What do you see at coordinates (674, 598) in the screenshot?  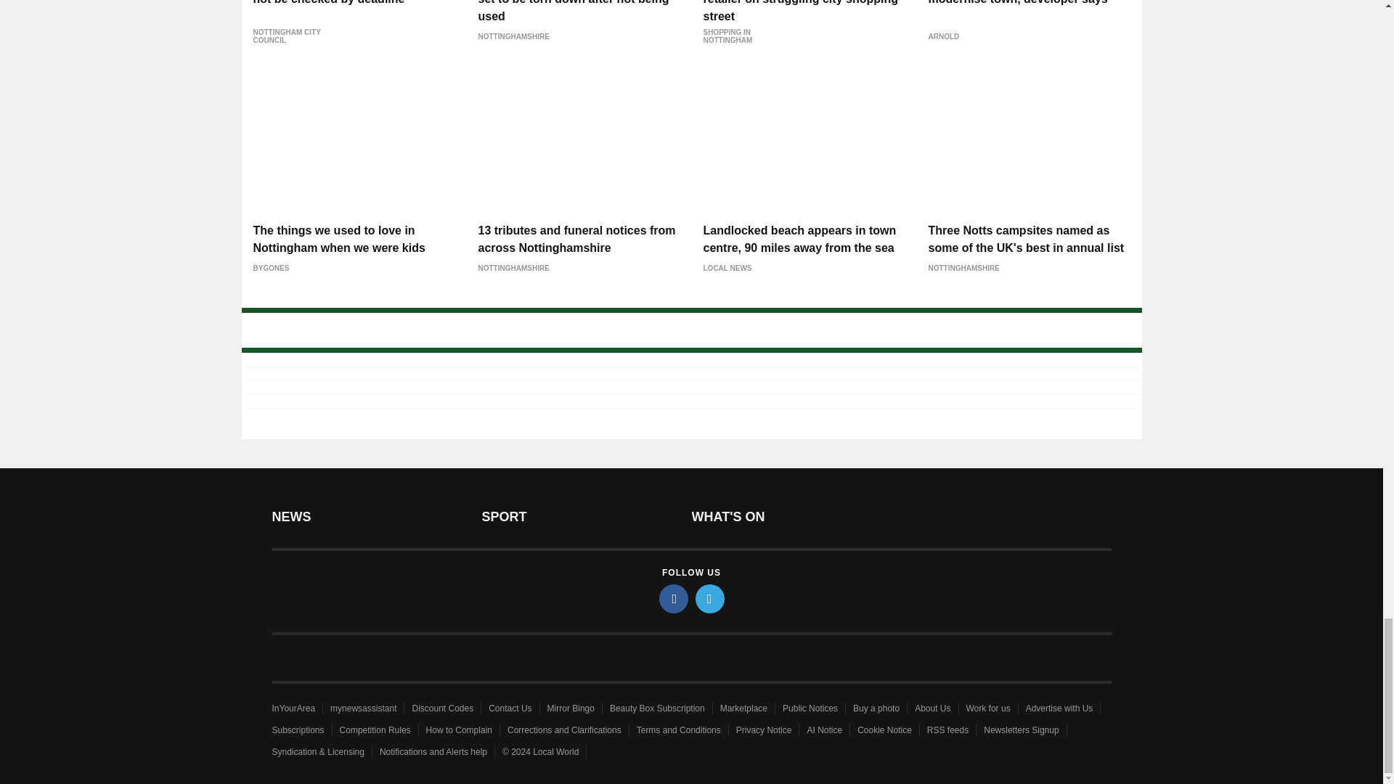 I see `facebook` at bounding box center [674, 598].